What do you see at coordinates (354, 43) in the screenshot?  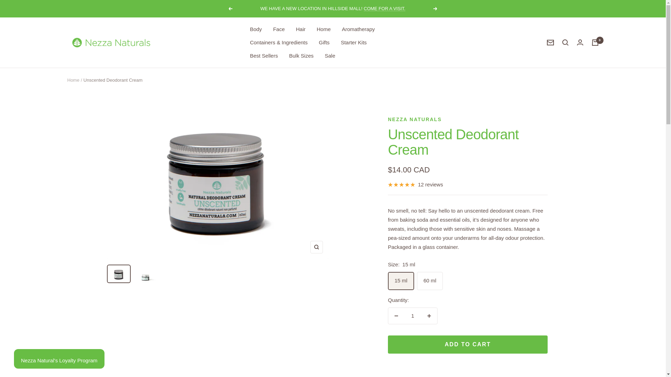 I see `Starter Kits` at bounding box center [354, 43].